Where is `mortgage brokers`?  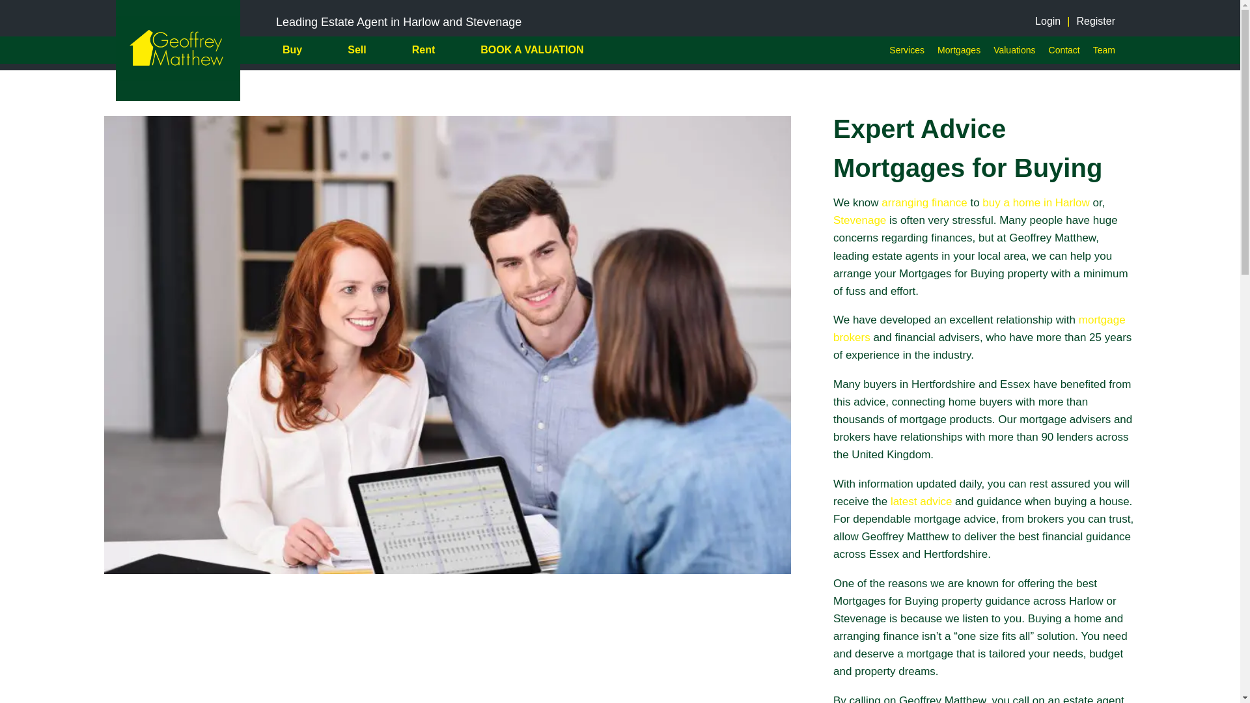
mortgage brokers is located at coordinates (979, 328).